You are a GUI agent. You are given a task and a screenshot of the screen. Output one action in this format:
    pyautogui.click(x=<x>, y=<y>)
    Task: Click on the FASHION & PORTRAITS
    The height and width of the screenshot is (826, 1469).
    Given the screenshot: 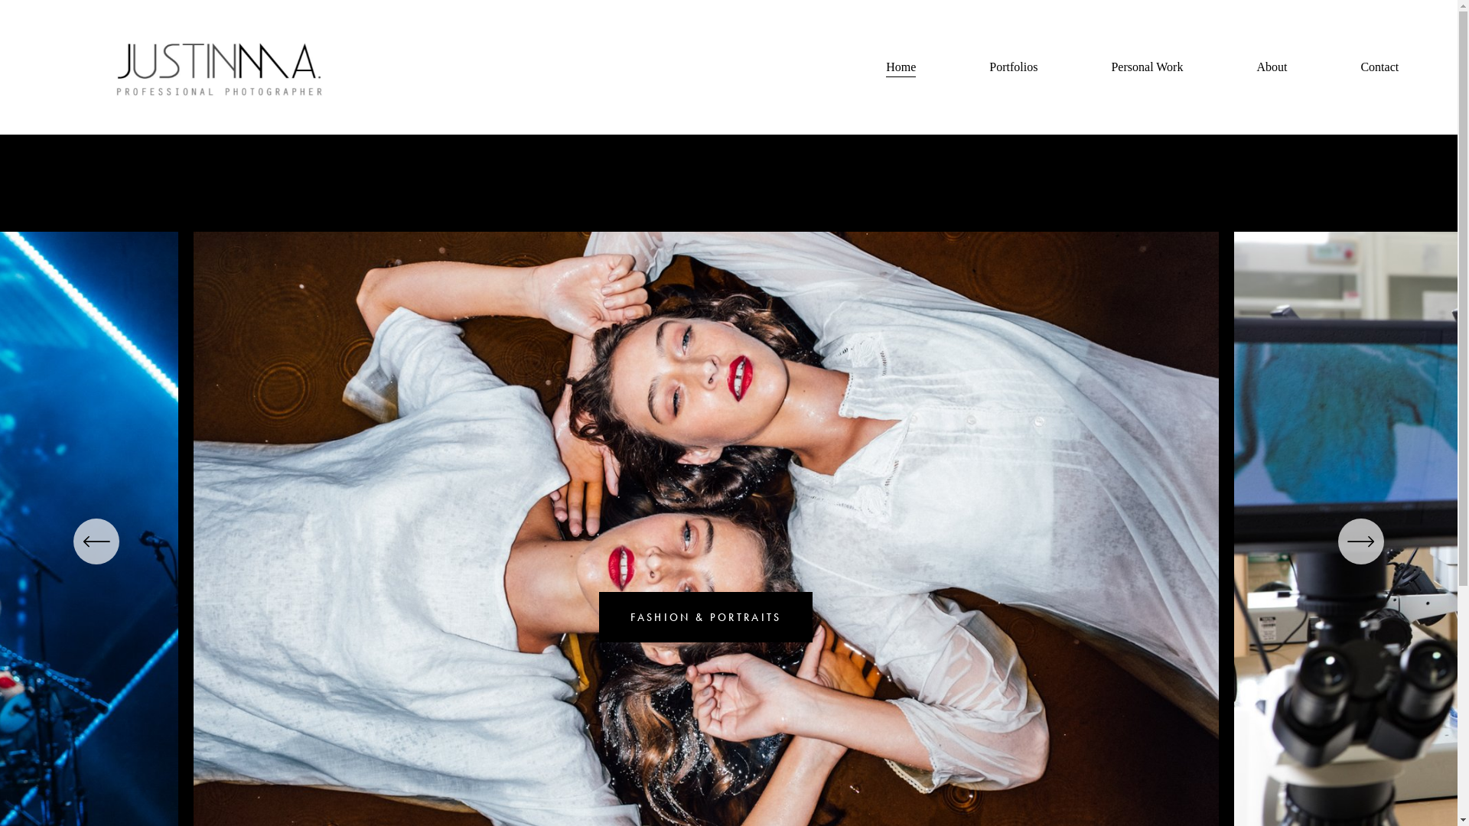 What is the action you would take?
    pyautogui.click(x=705, y=617)
    